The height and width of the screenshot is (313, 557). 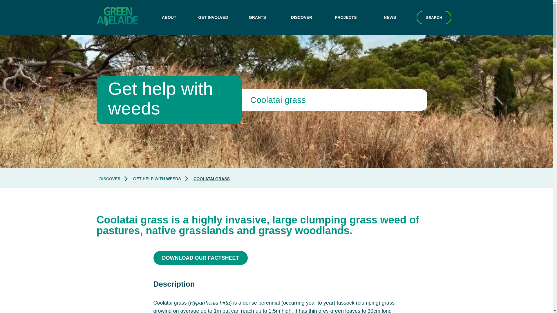 What do you see at coordinates (169, 17) in the screenshot?
I see `ABOUT` at bounding box center [169, 17].